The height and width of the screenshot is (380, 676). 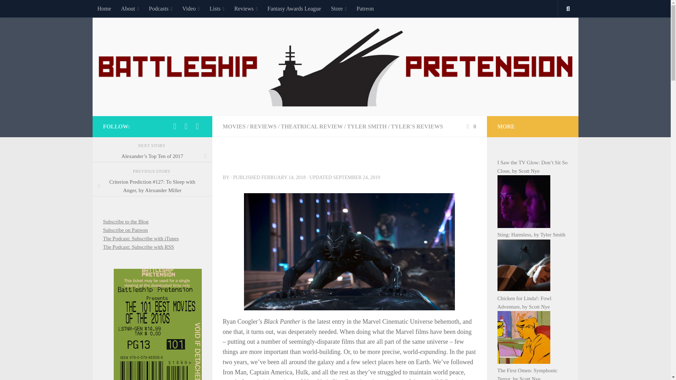 I want to click on Video, so click(x=191, y=8).